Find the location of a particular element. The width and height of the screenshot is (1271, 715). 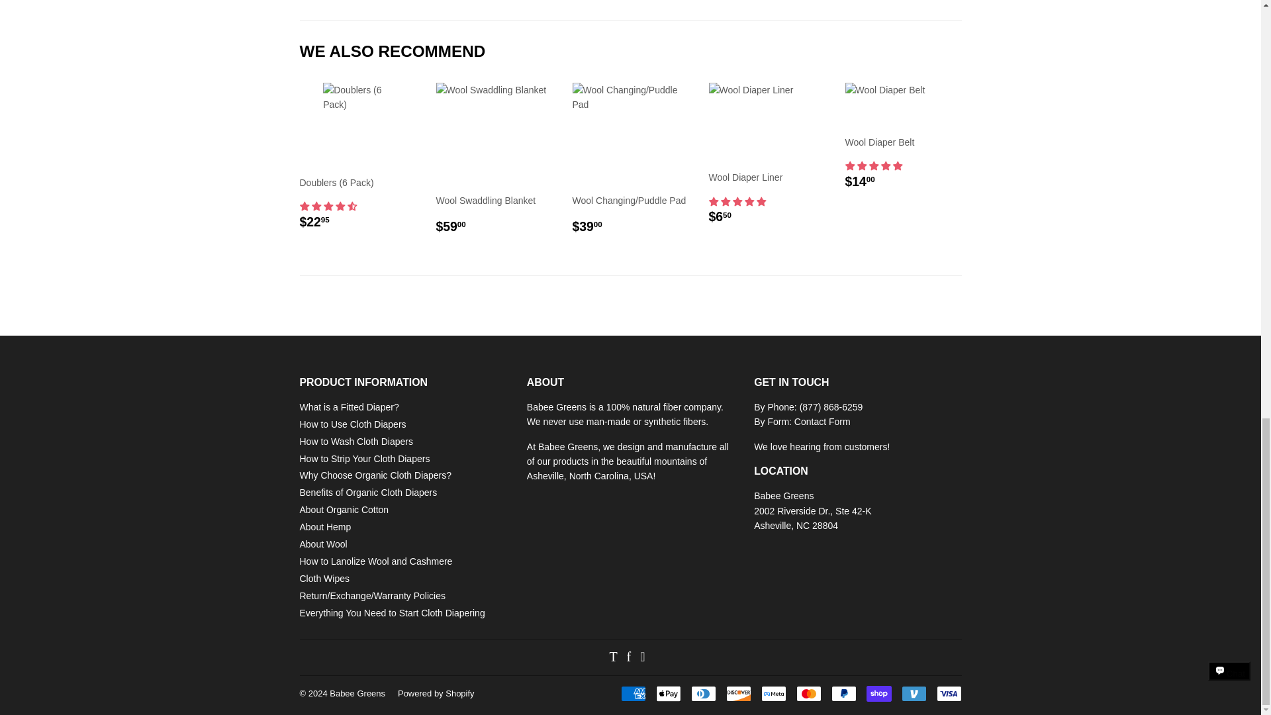

Venmo is located at coordinates (914, 693).